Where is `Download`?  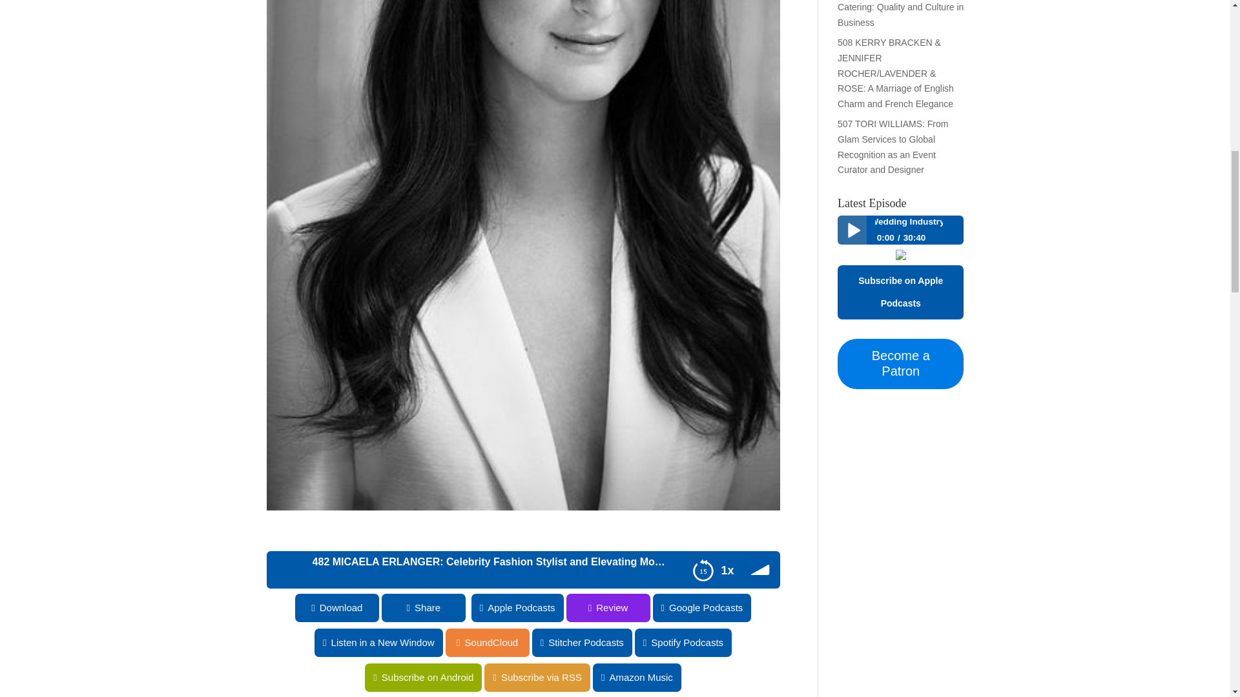 Download is located at coordinates (328, 608).